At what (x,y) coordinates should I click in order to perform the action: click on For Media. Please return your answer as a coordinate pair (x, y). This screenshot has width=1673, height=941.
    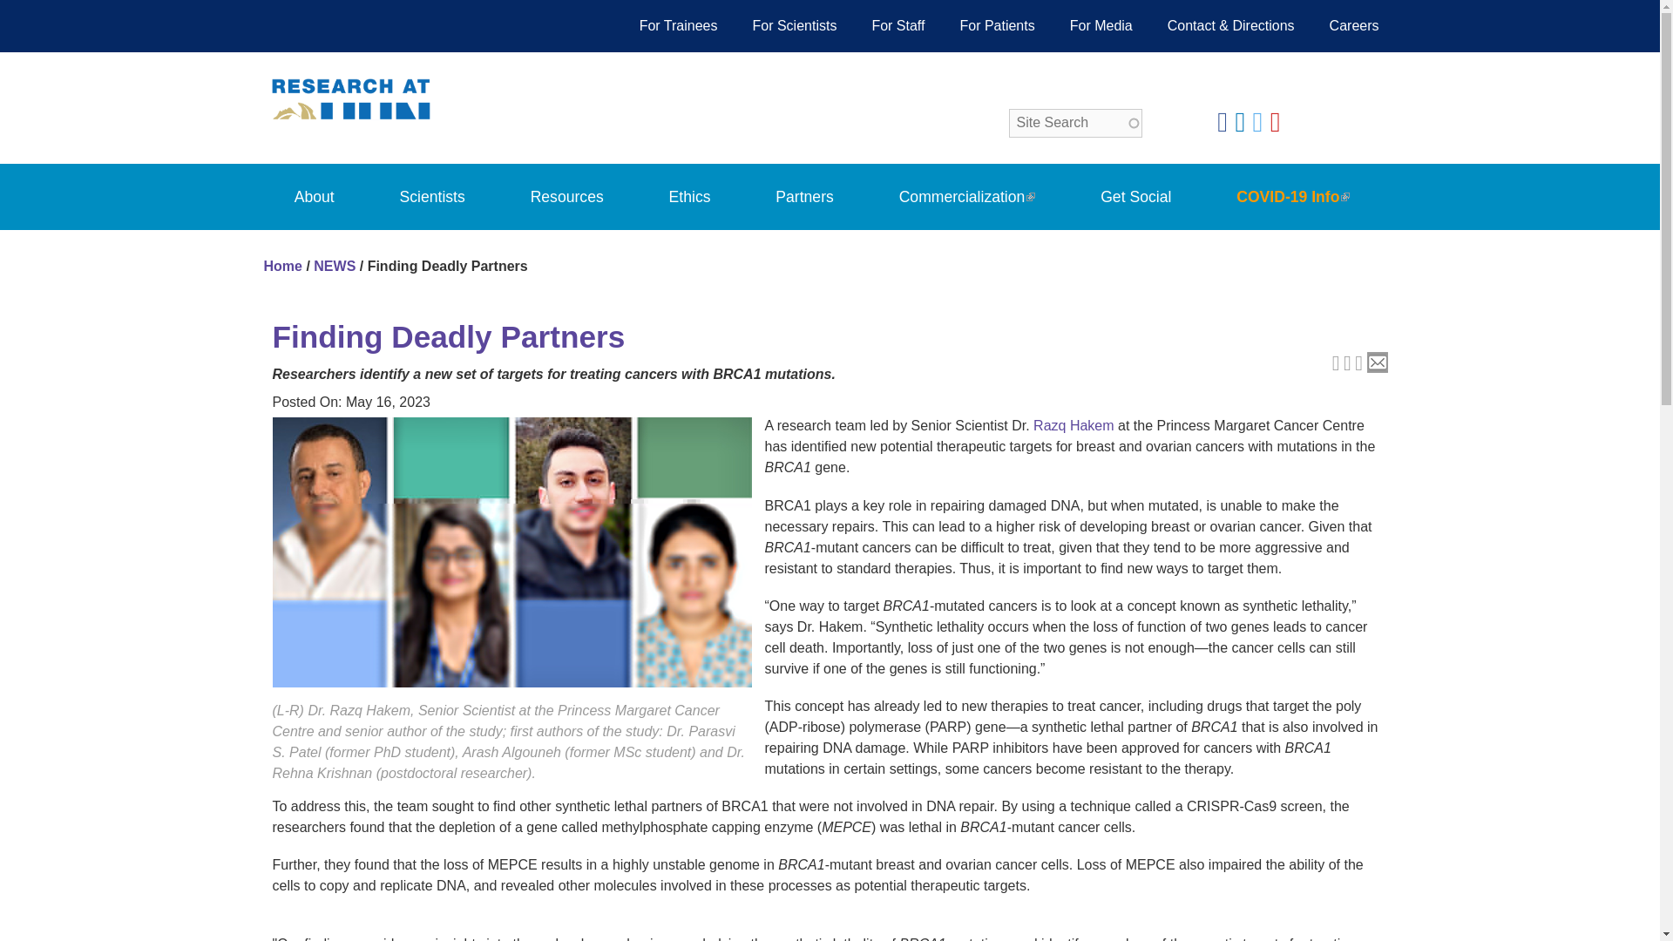
    Looking at the image, I should click on (1101, 26).